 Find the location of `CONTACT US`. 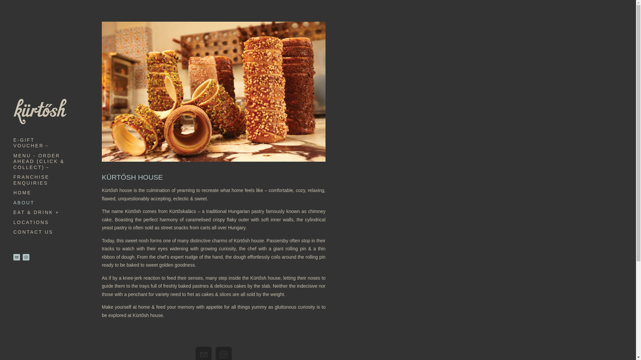

CONTACT US is located at coordinates (40, 232).